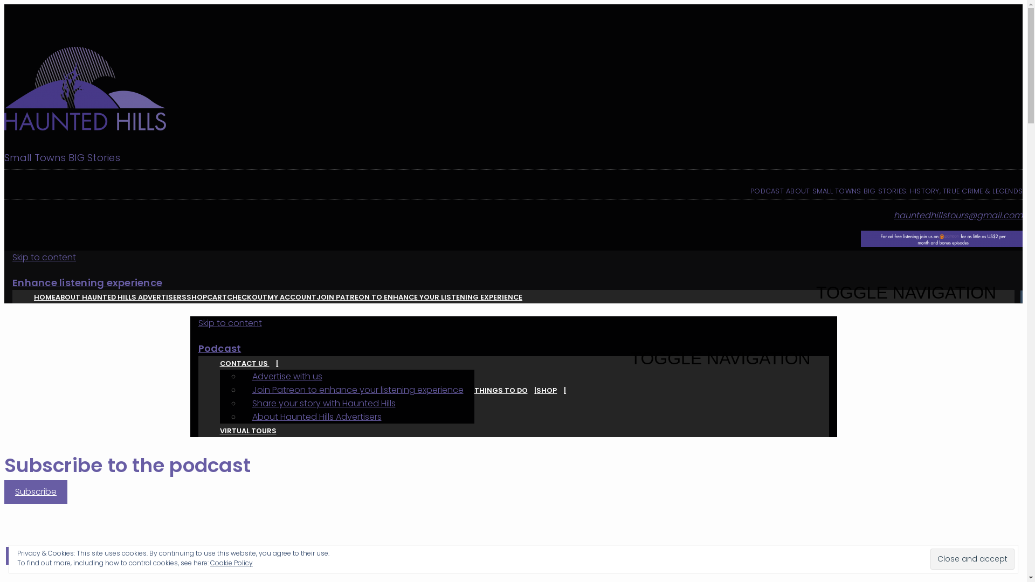 The image size is (1035, 582). Describe the element at coordinates (220, 348) in the screenshot. I see `Podcast` at that location.